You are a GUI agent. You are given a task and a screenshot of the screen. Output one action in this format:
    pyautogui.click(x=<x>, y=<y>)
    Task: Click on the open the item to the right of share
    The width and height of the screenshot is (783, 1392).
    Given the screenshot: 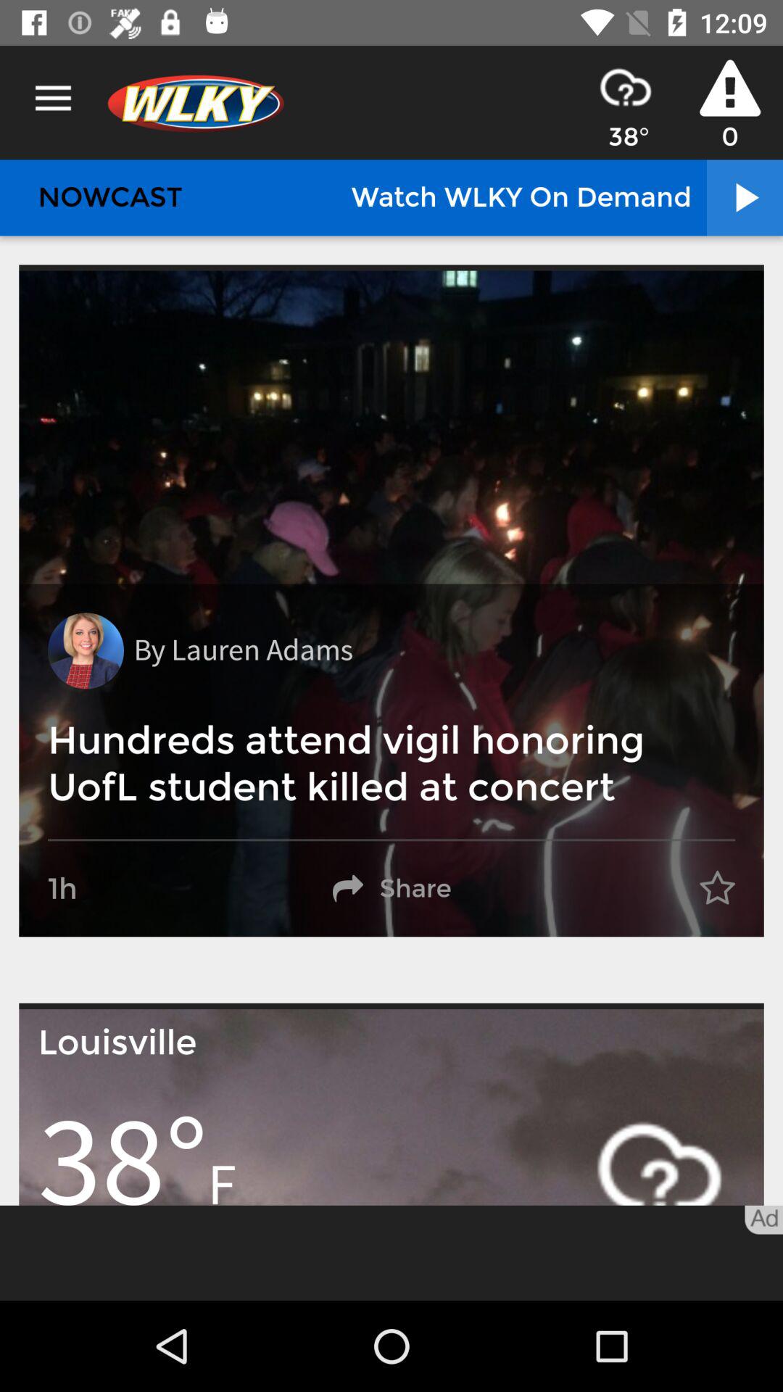 What is the action you would take?
    pyautogui.click(x=717, y=889)
    